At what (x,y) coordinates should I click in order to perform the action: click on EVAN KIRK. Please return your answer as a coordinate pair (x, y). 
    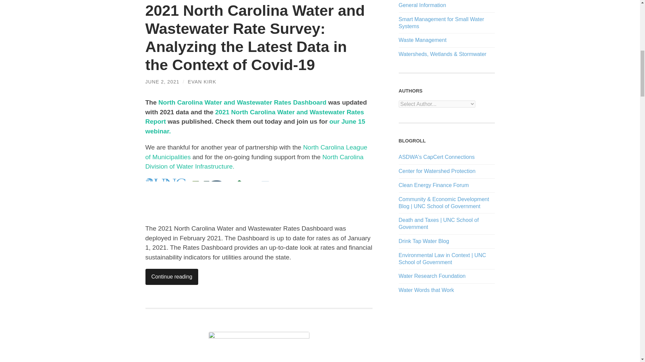
    Looking at the image, I should click on (202, 82).